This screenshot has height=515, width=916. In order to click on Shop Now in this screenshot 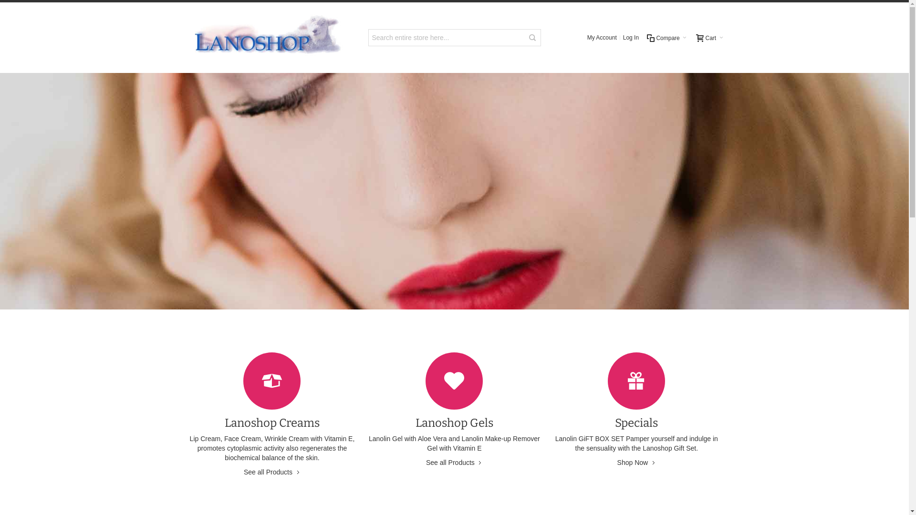, I will do `click(637, 463)`.